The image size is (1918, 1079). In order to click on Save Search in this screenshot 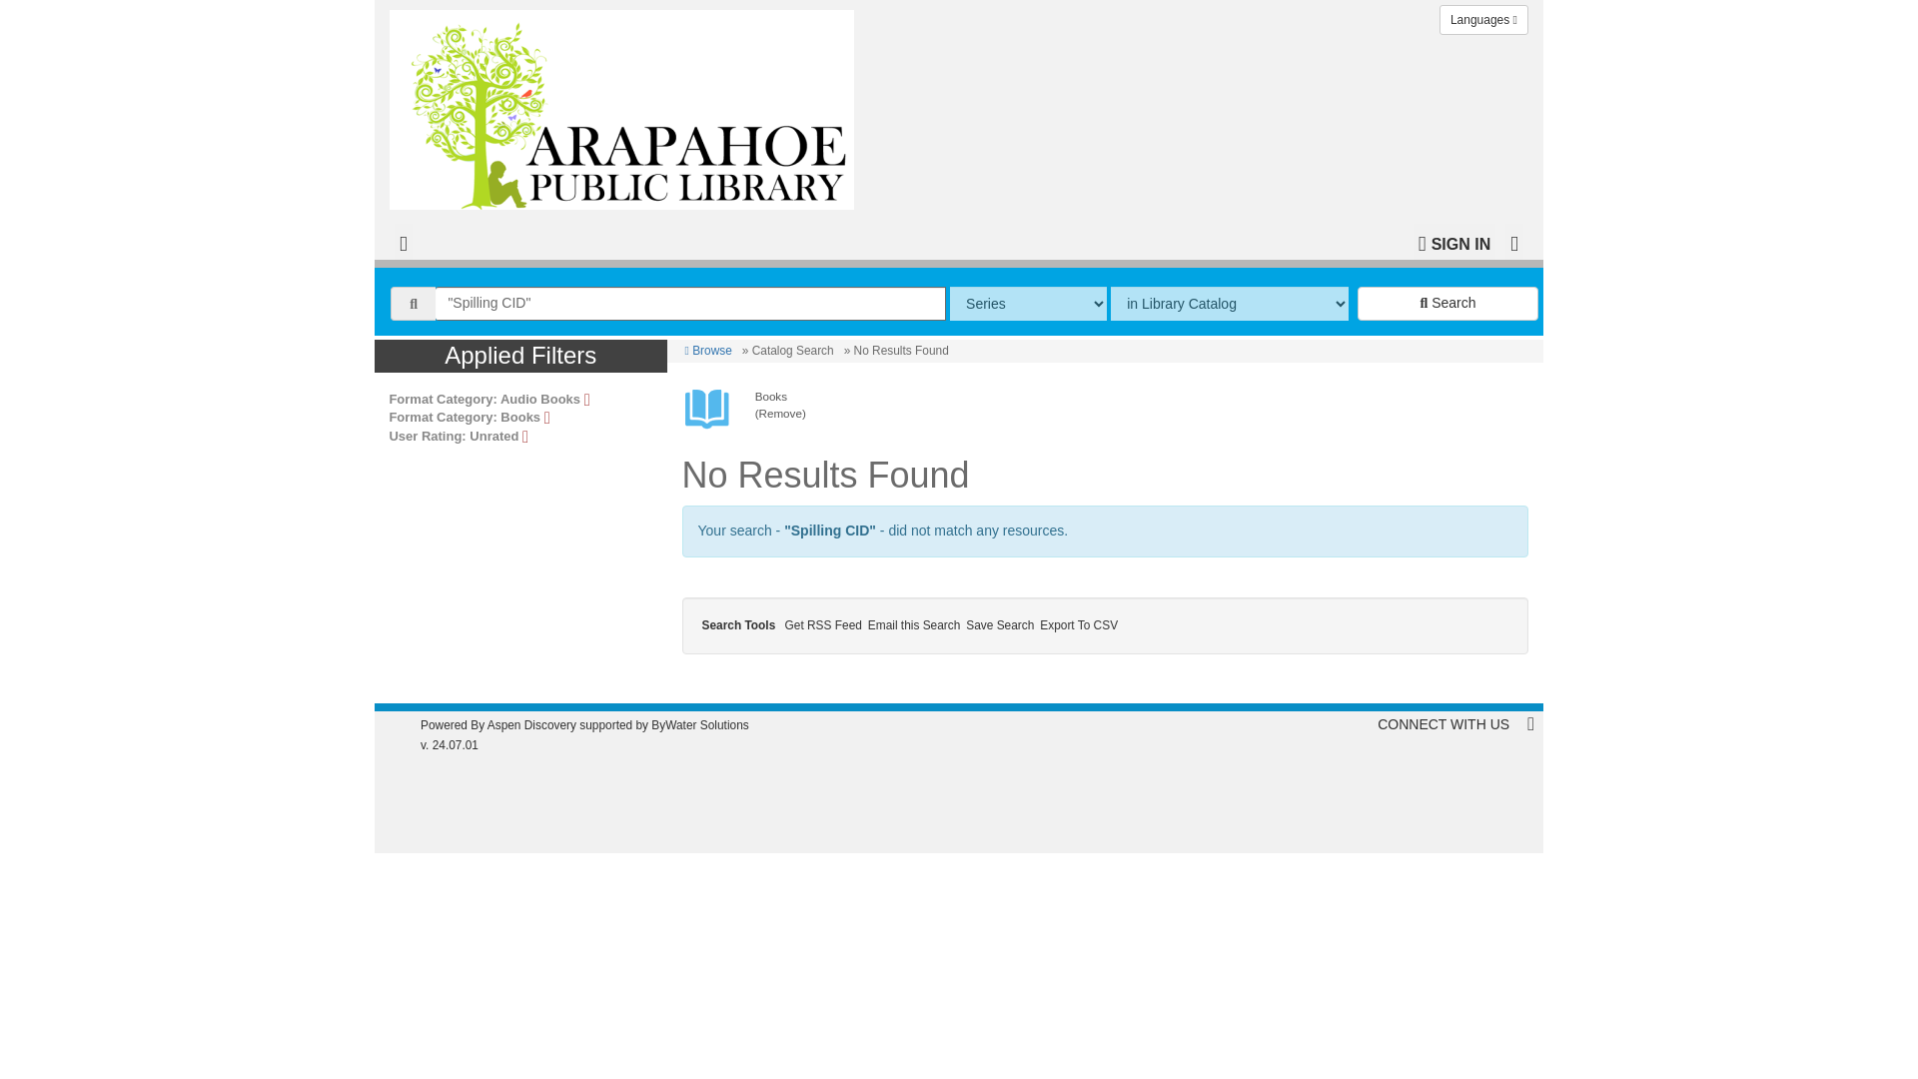, I will do `click(1003, 624)`.